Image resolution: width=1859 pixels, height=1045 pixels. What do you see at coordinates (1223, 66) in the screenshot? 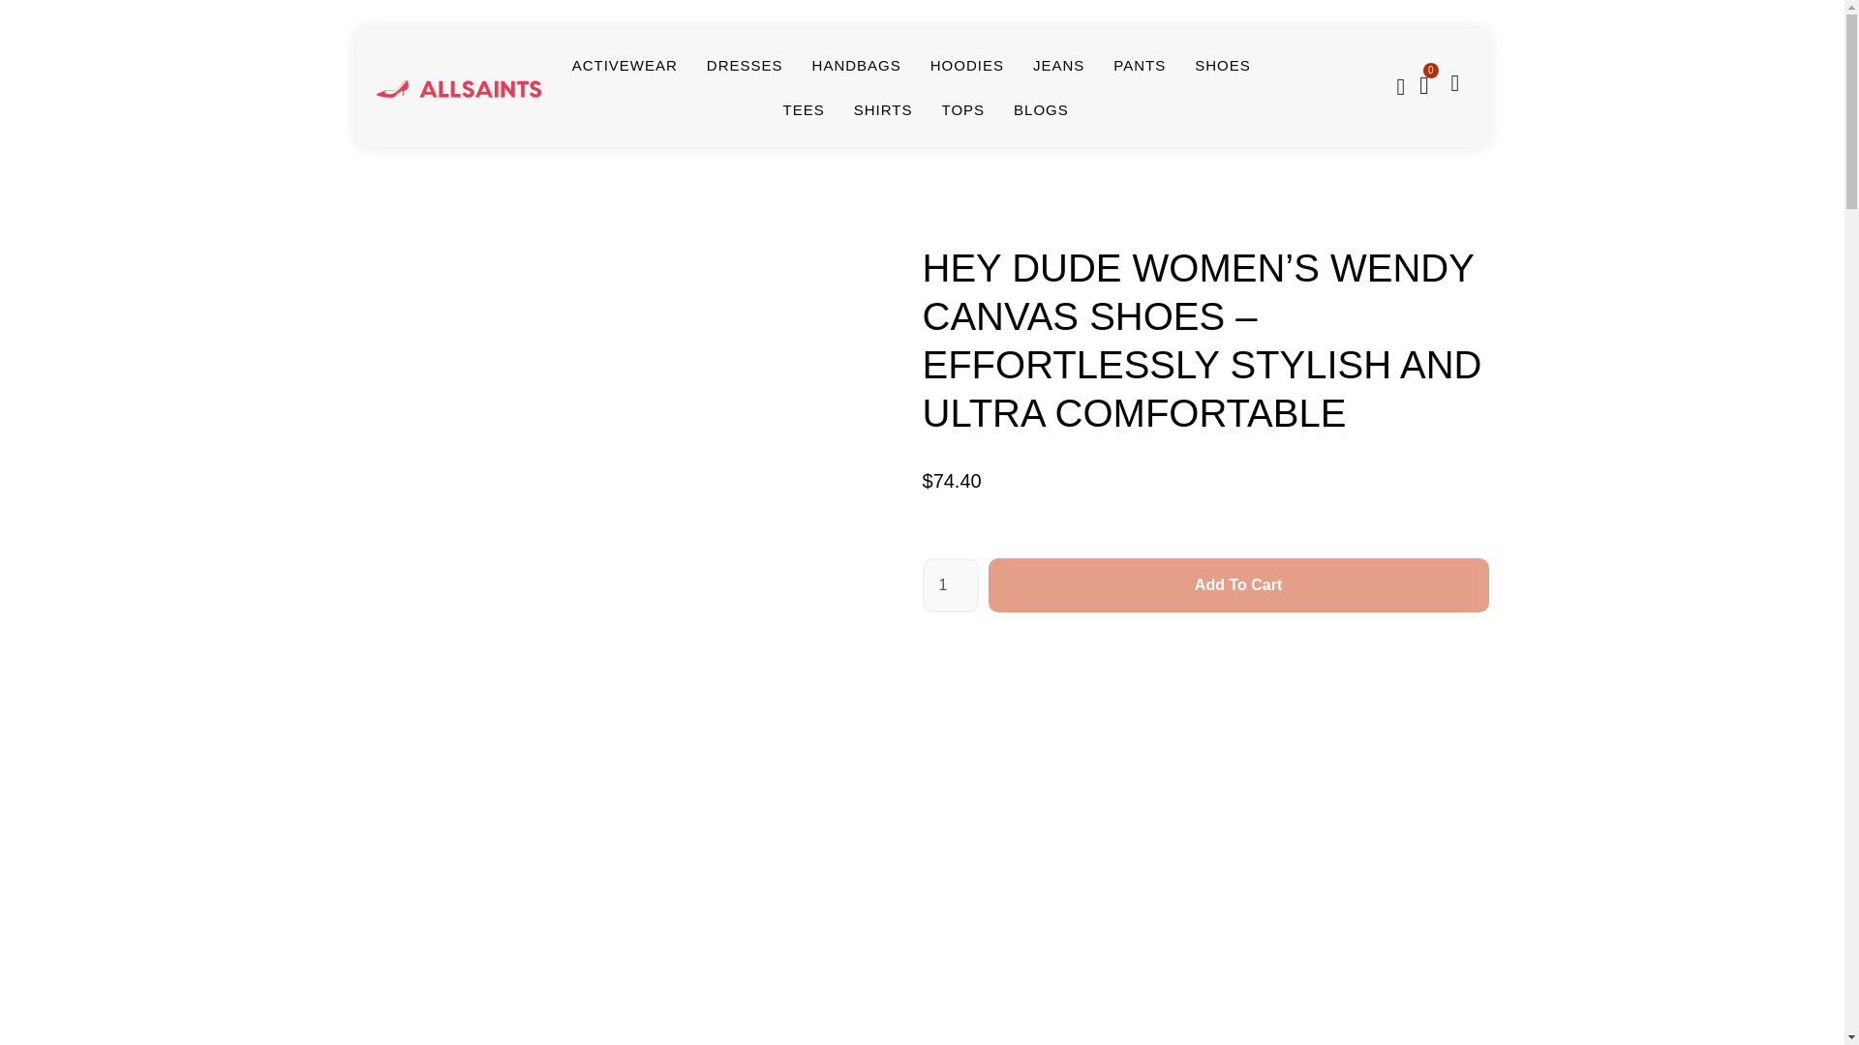
I see `SHOES` at bounding box center [1223, 66].